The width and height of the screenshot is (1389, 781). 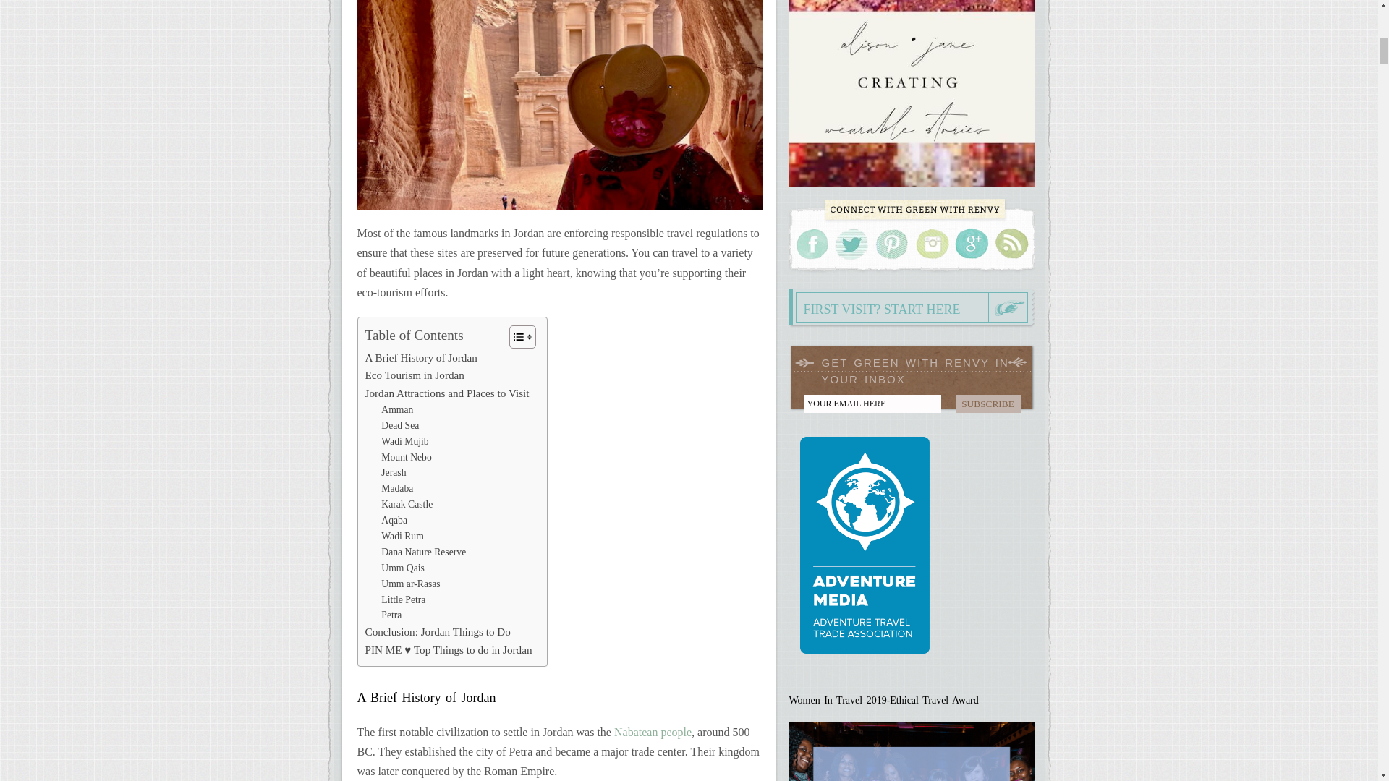 What do you see at coordinates (871, 404) in the screenshot?
I see `Your email here` at bounding box center [871, 404].